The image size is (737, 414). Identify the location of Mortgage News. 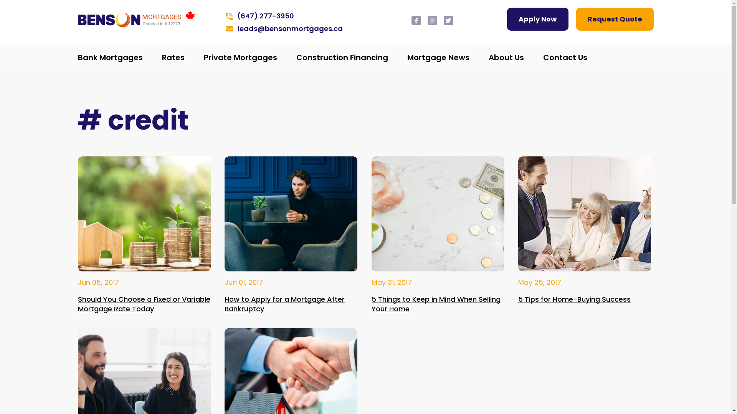
(438, 58).